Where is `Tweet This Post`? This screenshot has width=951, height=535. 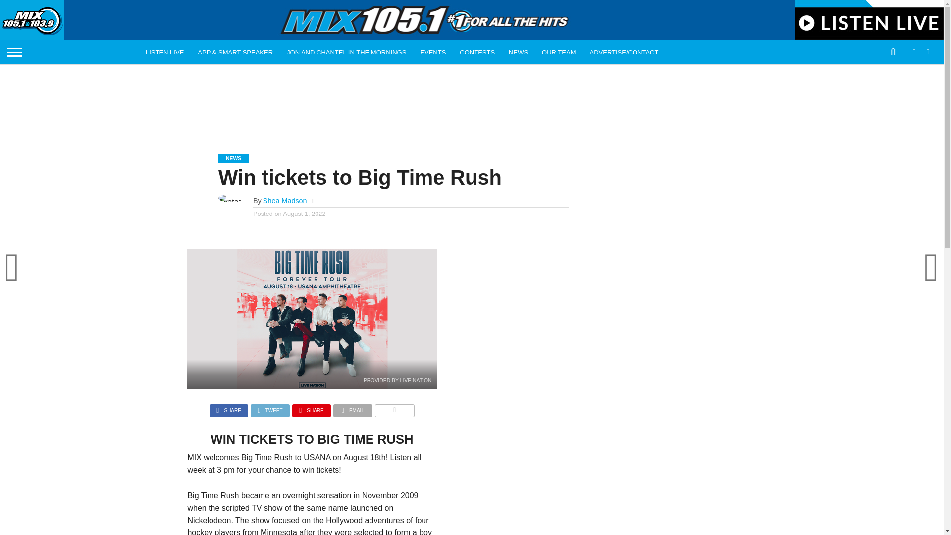 Tweet This Post is located at coordinates (270, 408).